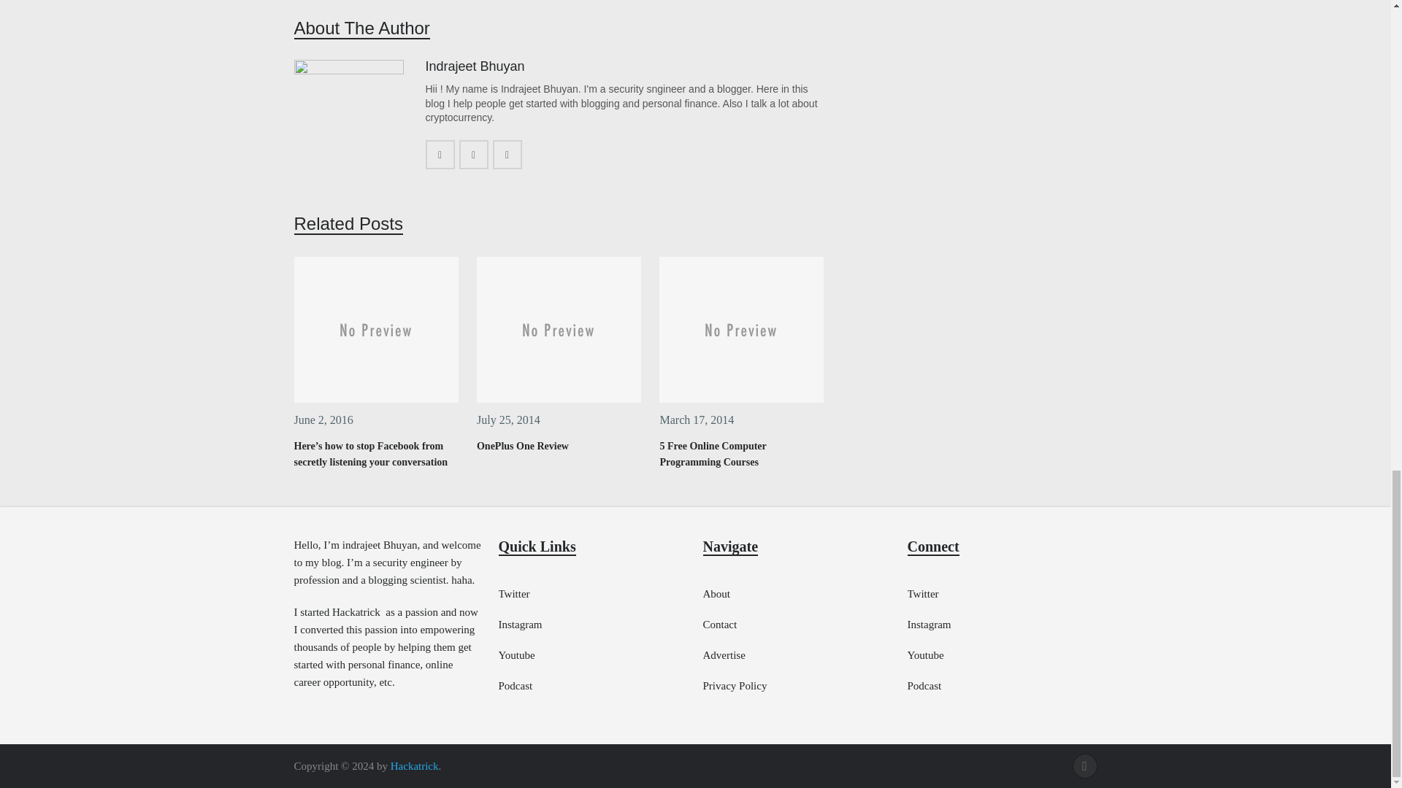 The height and width of the screenshot is (788, 1402). What do you see at coordinates (735, 686) in the screenshot?
I see `Privacy Policy` at bounding box center [735, 686].